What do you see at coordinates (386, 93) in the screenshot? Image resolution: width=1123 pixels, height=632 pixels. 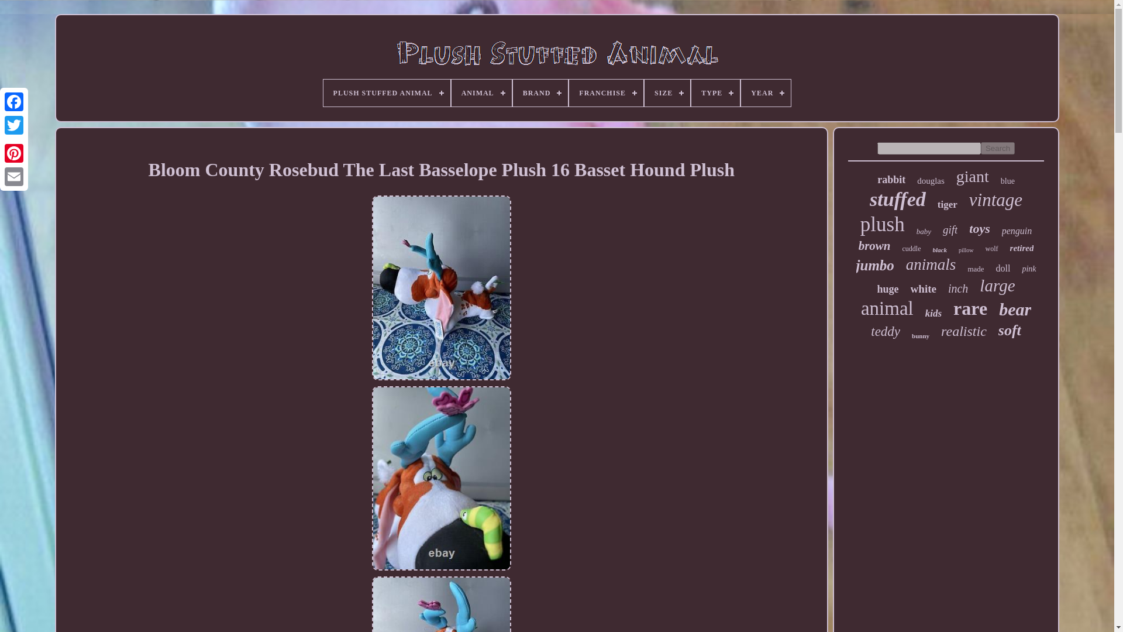 I see `PLUSH STUFFED ANIMAL` at bounding box center [386, 93].